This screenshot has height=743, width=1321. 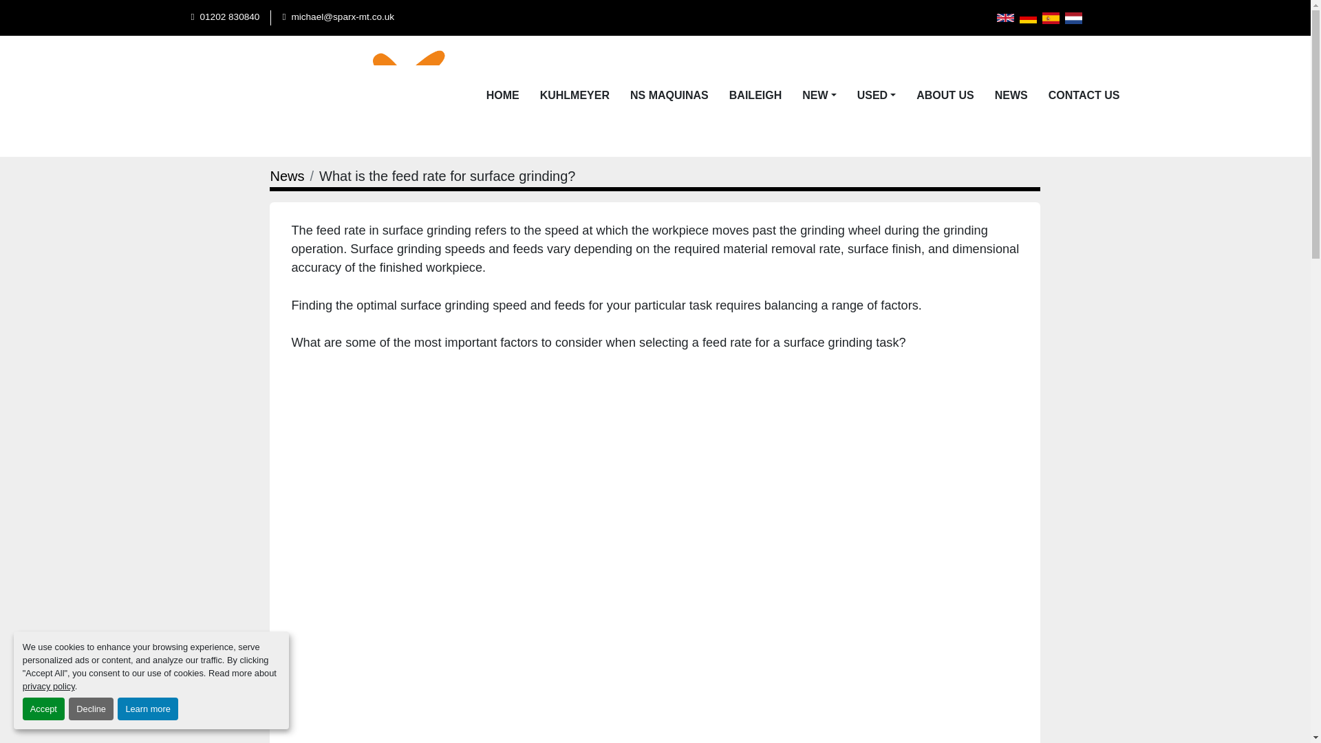 What do you see at coordinates (48, 687) in the screenshot?
I see `privacy policy` at bounding box center [48, 687].